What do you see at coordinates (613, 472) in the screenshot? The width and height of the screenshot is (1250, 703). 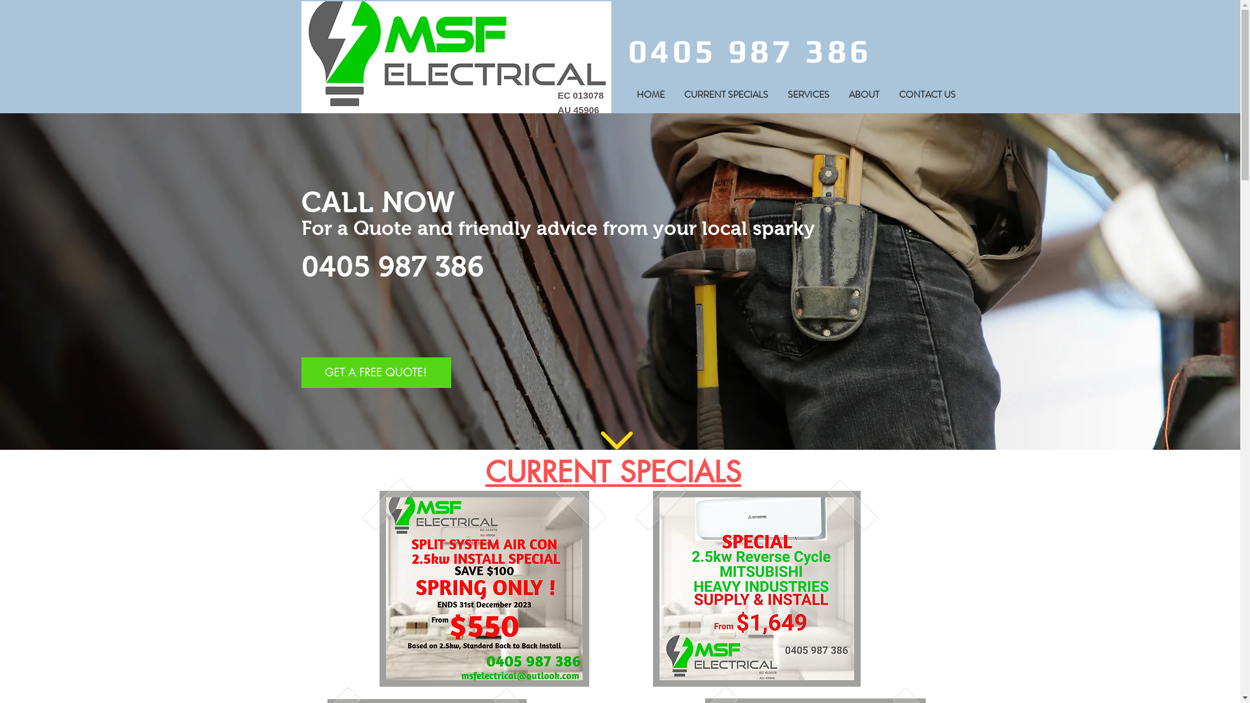 I see `CURRENT SPECIALS` at bounding box center [613, 472].